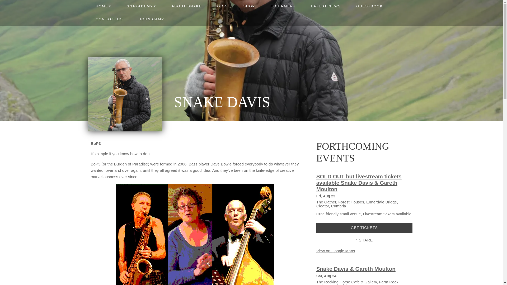 Image resolution: width=507 pixels, height=285 pixels. Describe the element at coordinates (103, 6) in the screenshot. I see `HOME` at that location.